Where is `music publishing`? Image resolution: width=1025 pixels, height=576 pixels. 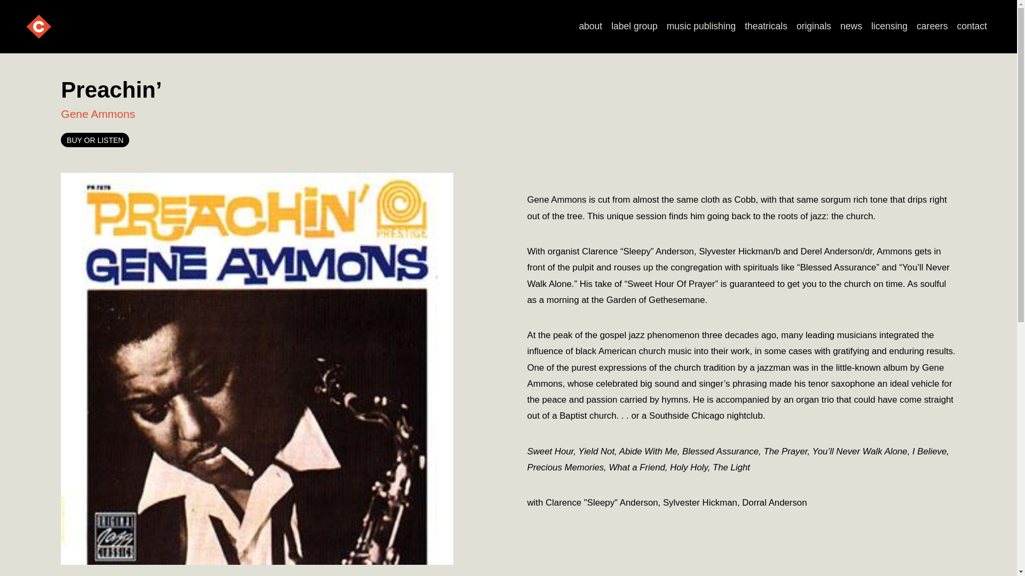
music publishing is located at coordinates (701, 27).